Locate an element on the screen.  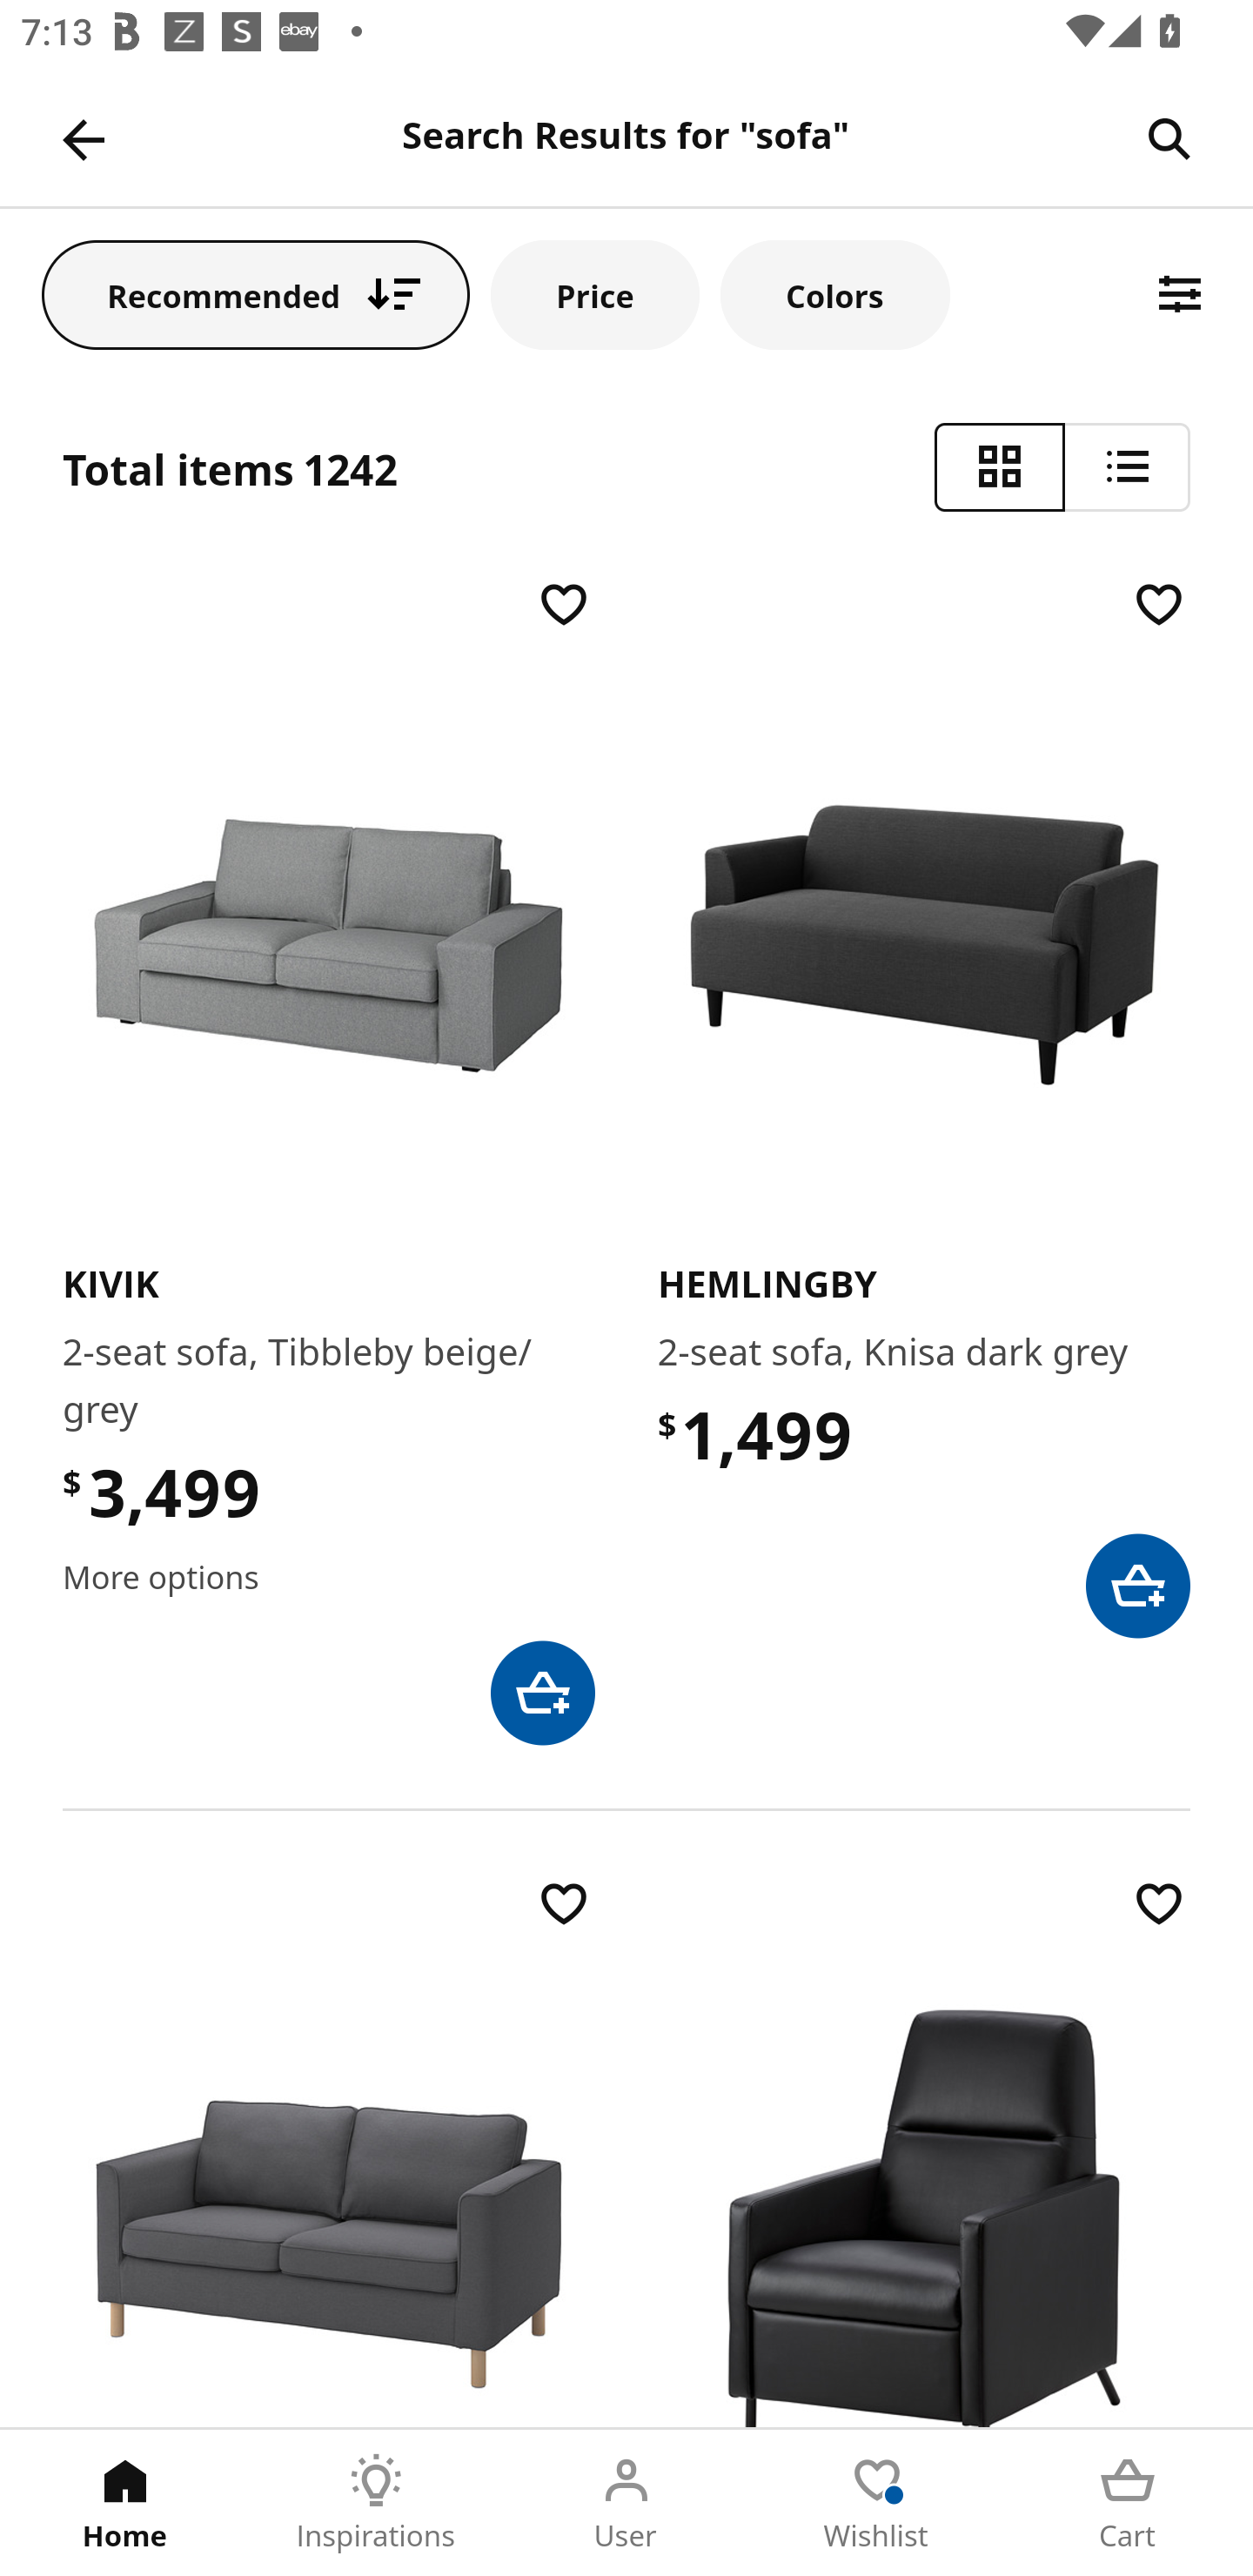
Wishlist
Tab 4 of 5 is located at coordinates (877, 2503).